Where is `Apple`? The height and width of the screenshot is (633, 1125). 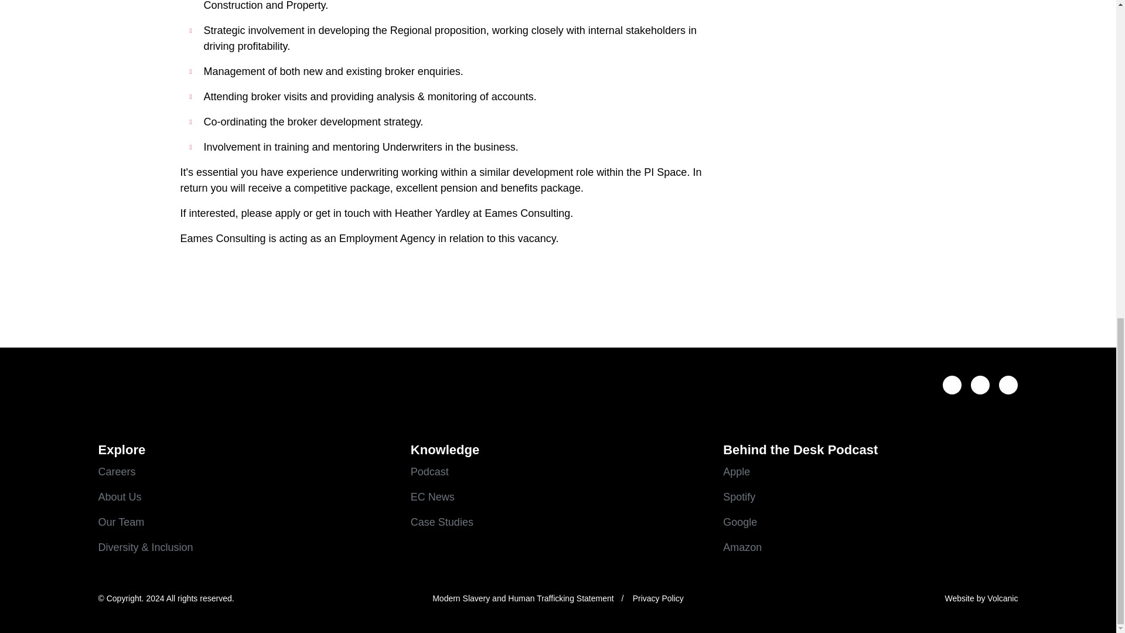 Apple is located at coordinates (871, 471).